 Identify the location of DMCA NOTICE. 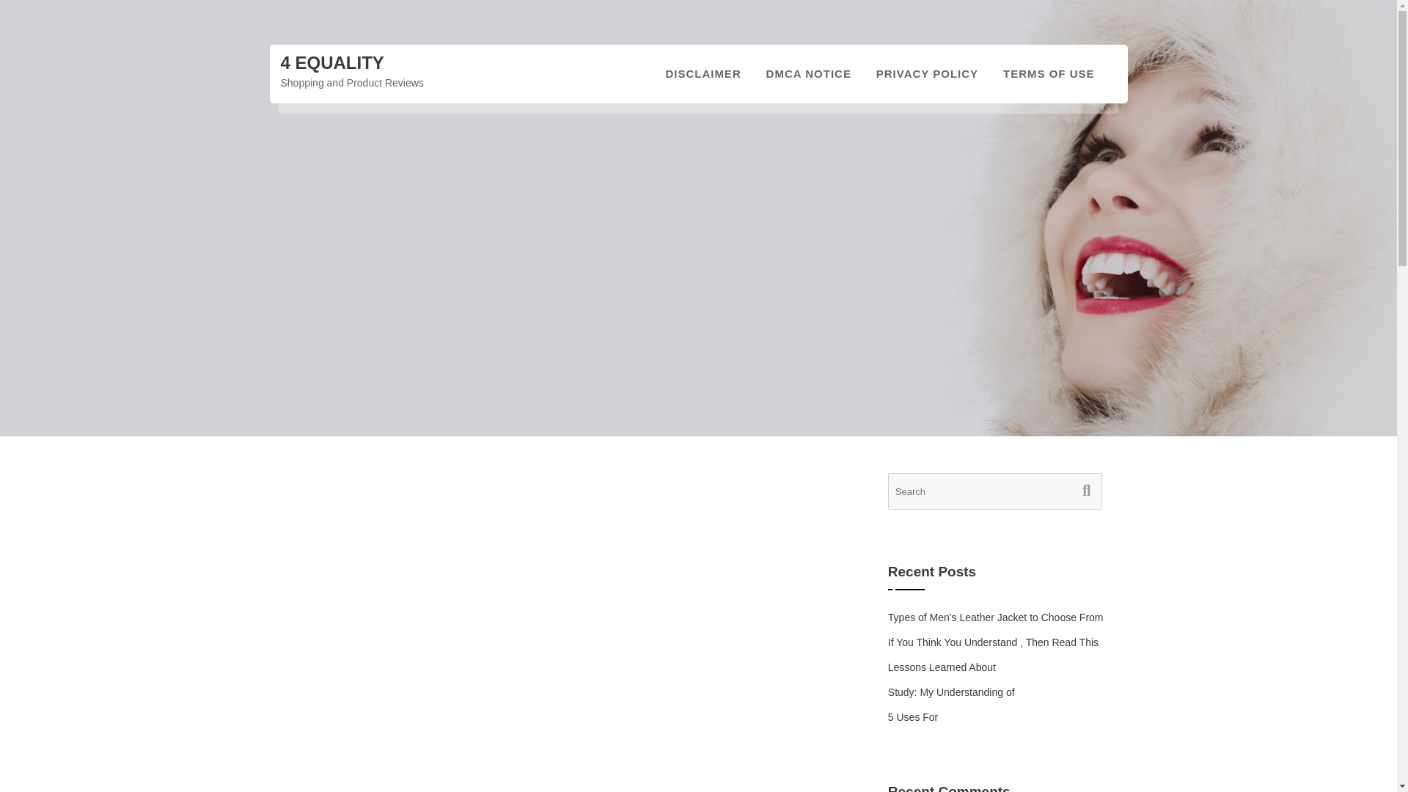
(808, 73).